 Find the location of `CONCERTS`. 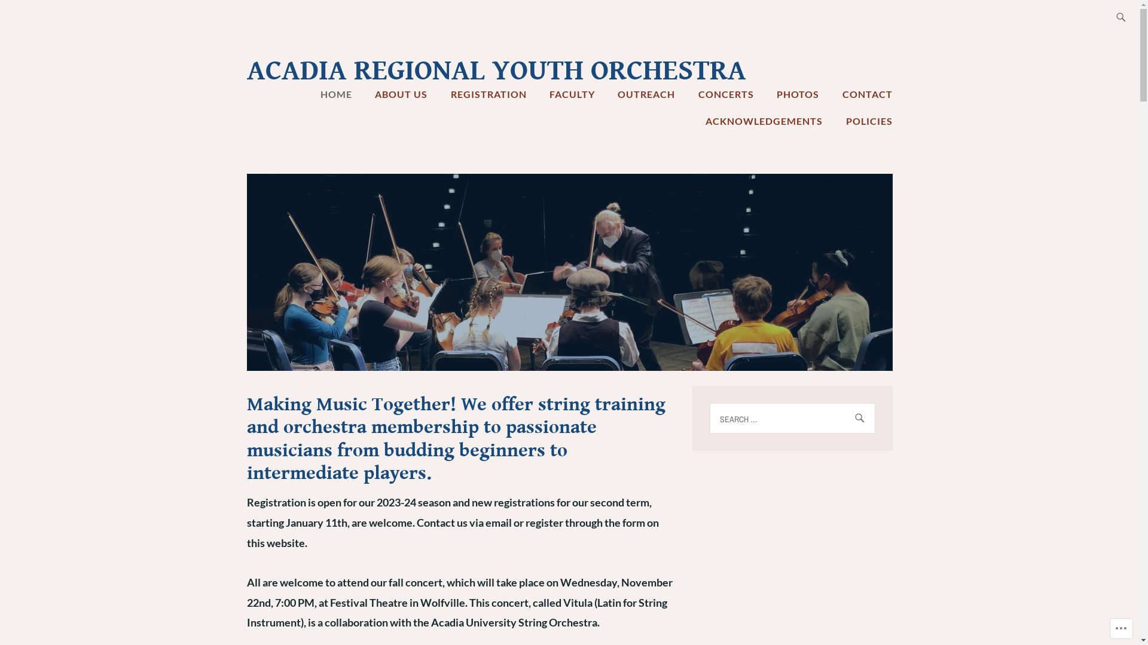

CONCERTS is located at coordinates (726, 94).